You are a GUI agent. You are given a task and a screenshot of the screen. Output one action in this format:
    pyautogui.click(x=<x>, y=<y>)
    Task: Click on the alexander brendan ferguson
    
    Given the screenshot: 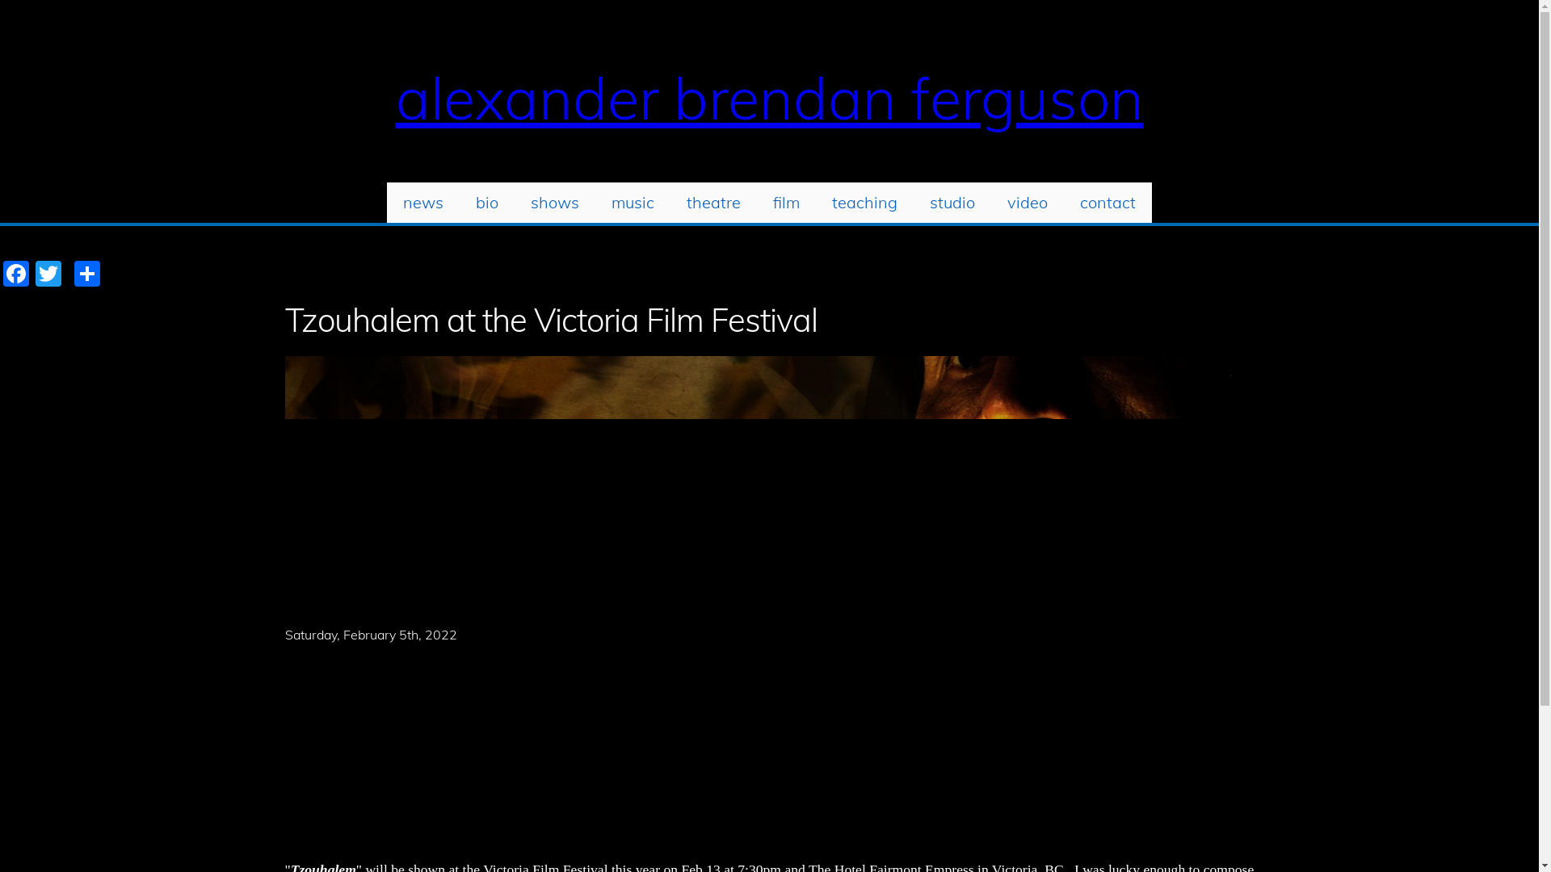 What is the action you would take?
    pyautogui.click(x=769, y=98)
    